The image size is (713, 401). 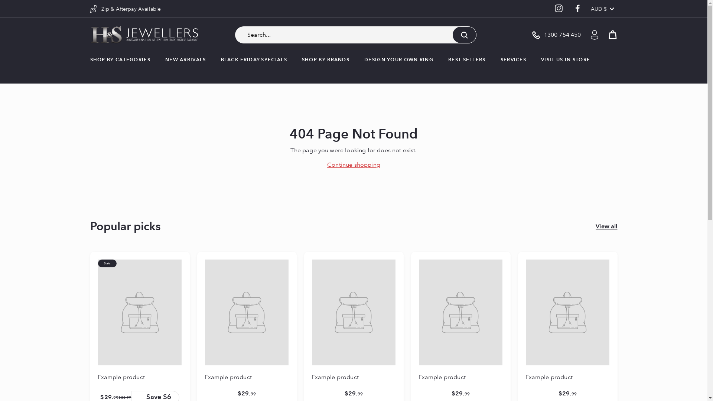 What do you see at coordinates (556, 35) in the screenshot?
I see `1300 754 450` at bounding box center [556, 35].